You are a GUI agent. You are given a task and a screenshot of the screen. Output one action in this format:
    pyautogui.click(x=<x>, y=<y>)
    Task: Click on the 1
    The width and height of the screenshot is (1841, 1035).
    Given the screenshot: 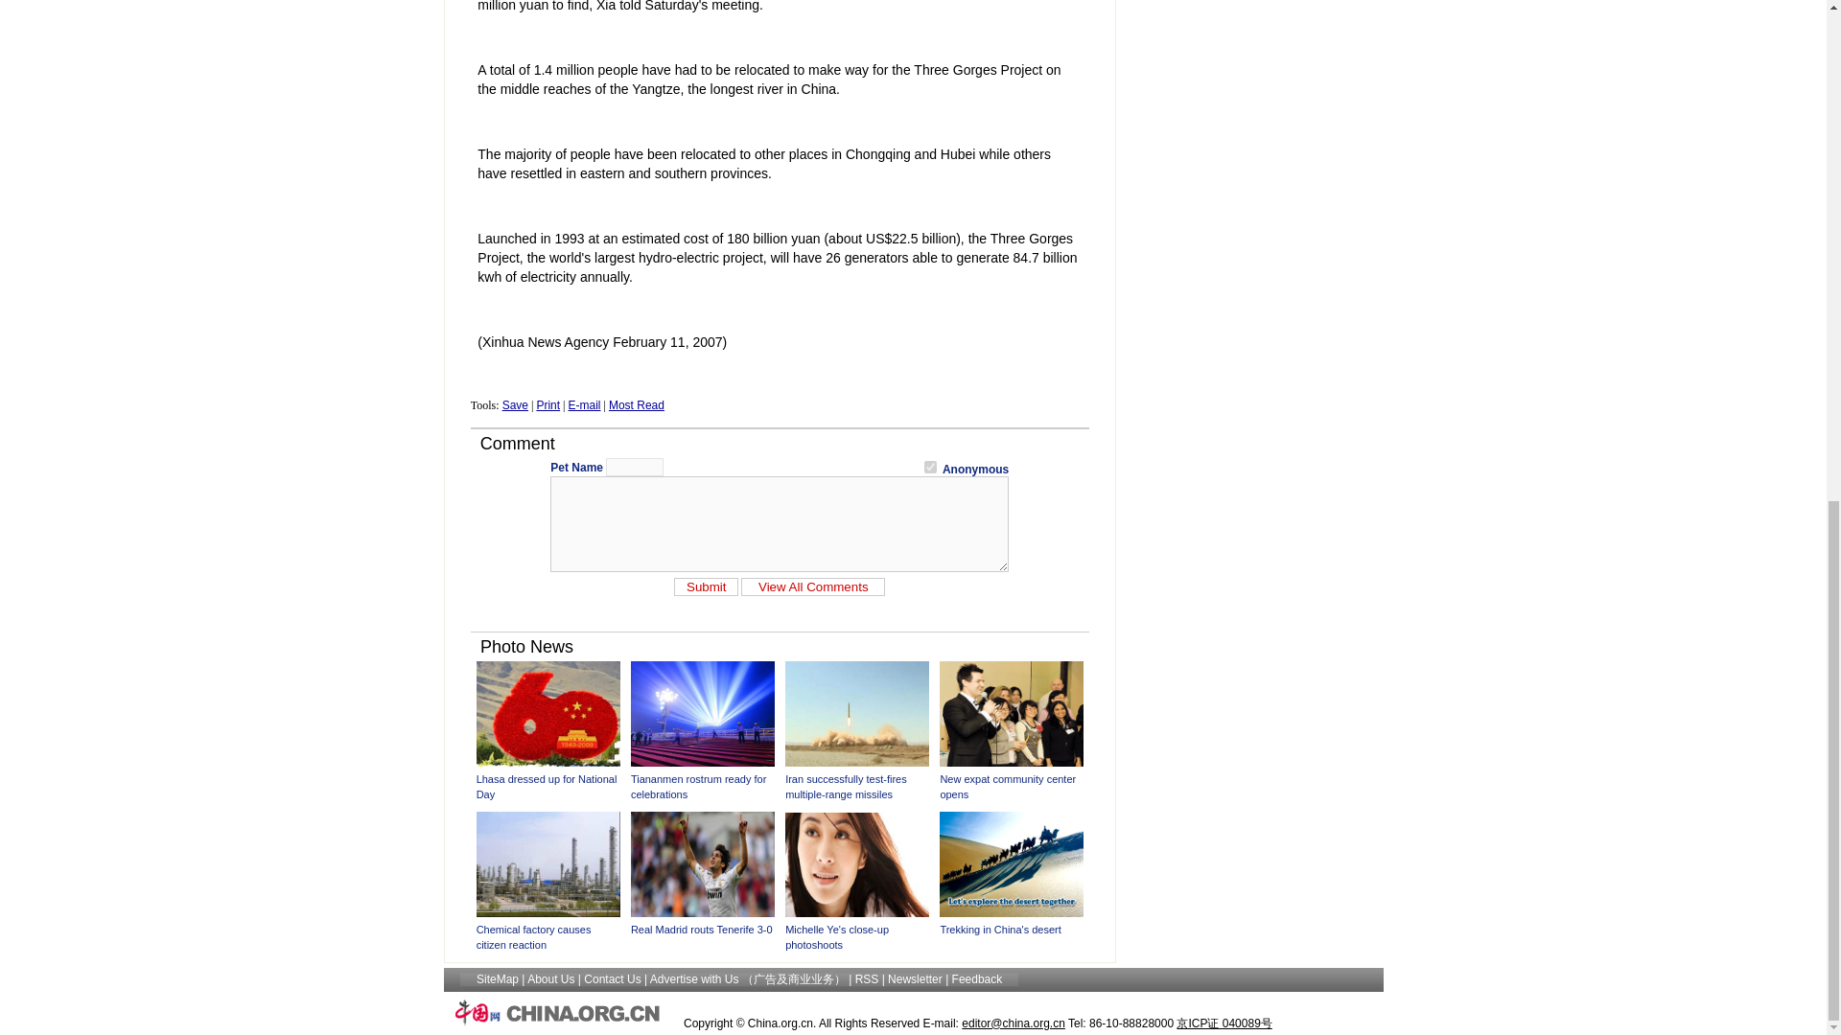 What is the action you would take?
    pyautogui.click(x=930, y=466)
    